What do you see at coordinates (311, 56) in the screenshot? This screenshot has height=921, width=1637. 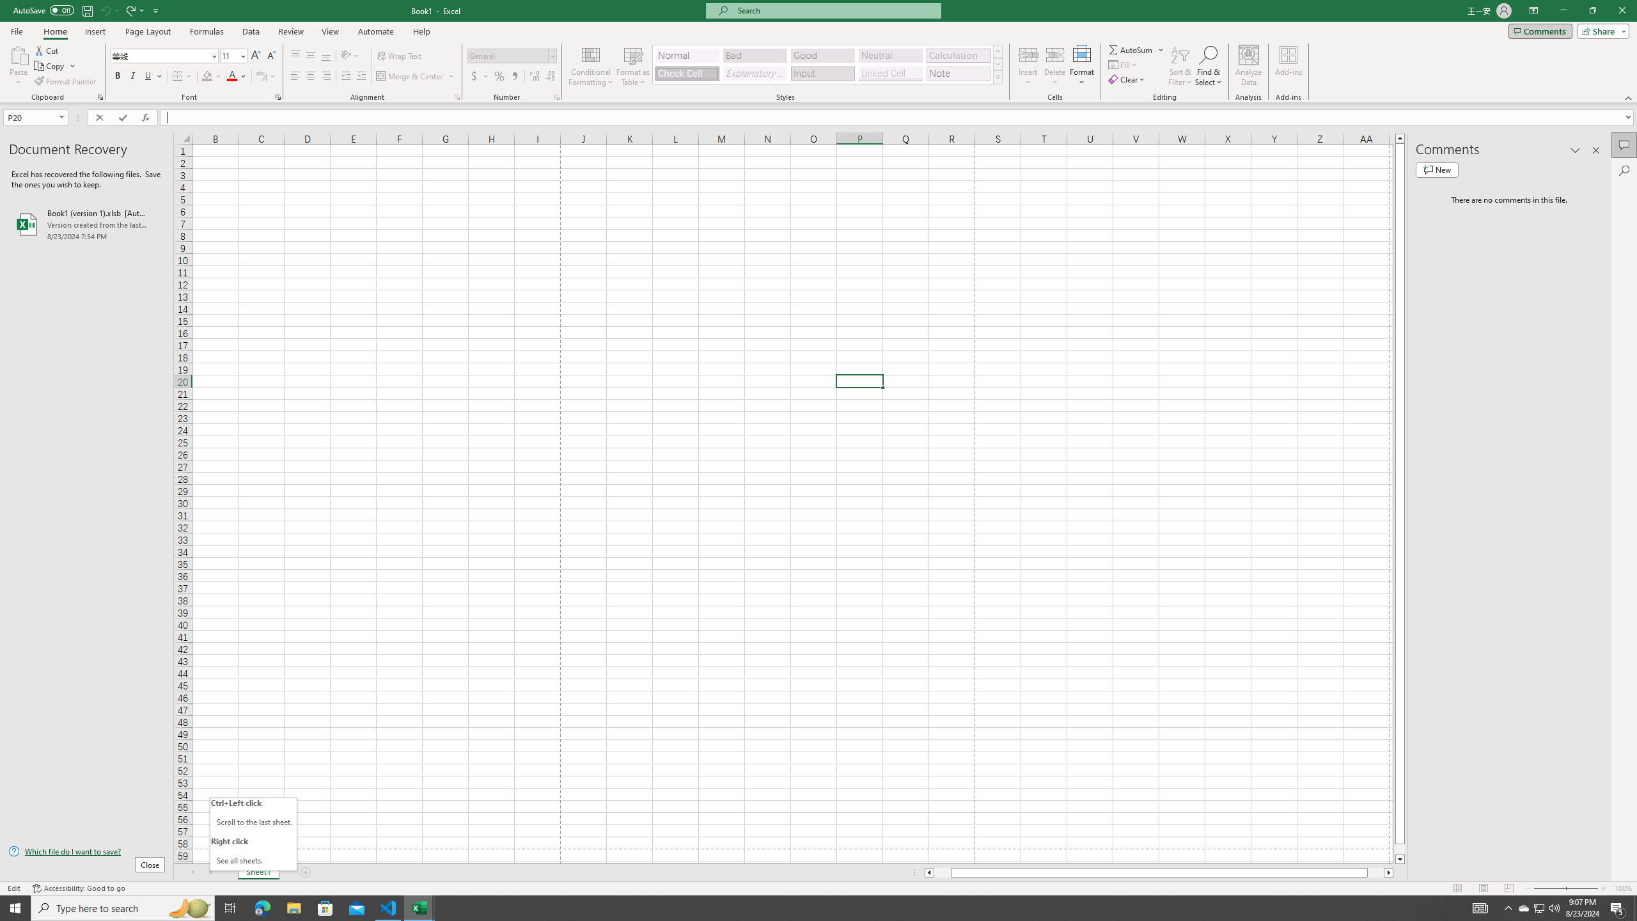 I see `Middle Align` at bounding box center [311, 56].